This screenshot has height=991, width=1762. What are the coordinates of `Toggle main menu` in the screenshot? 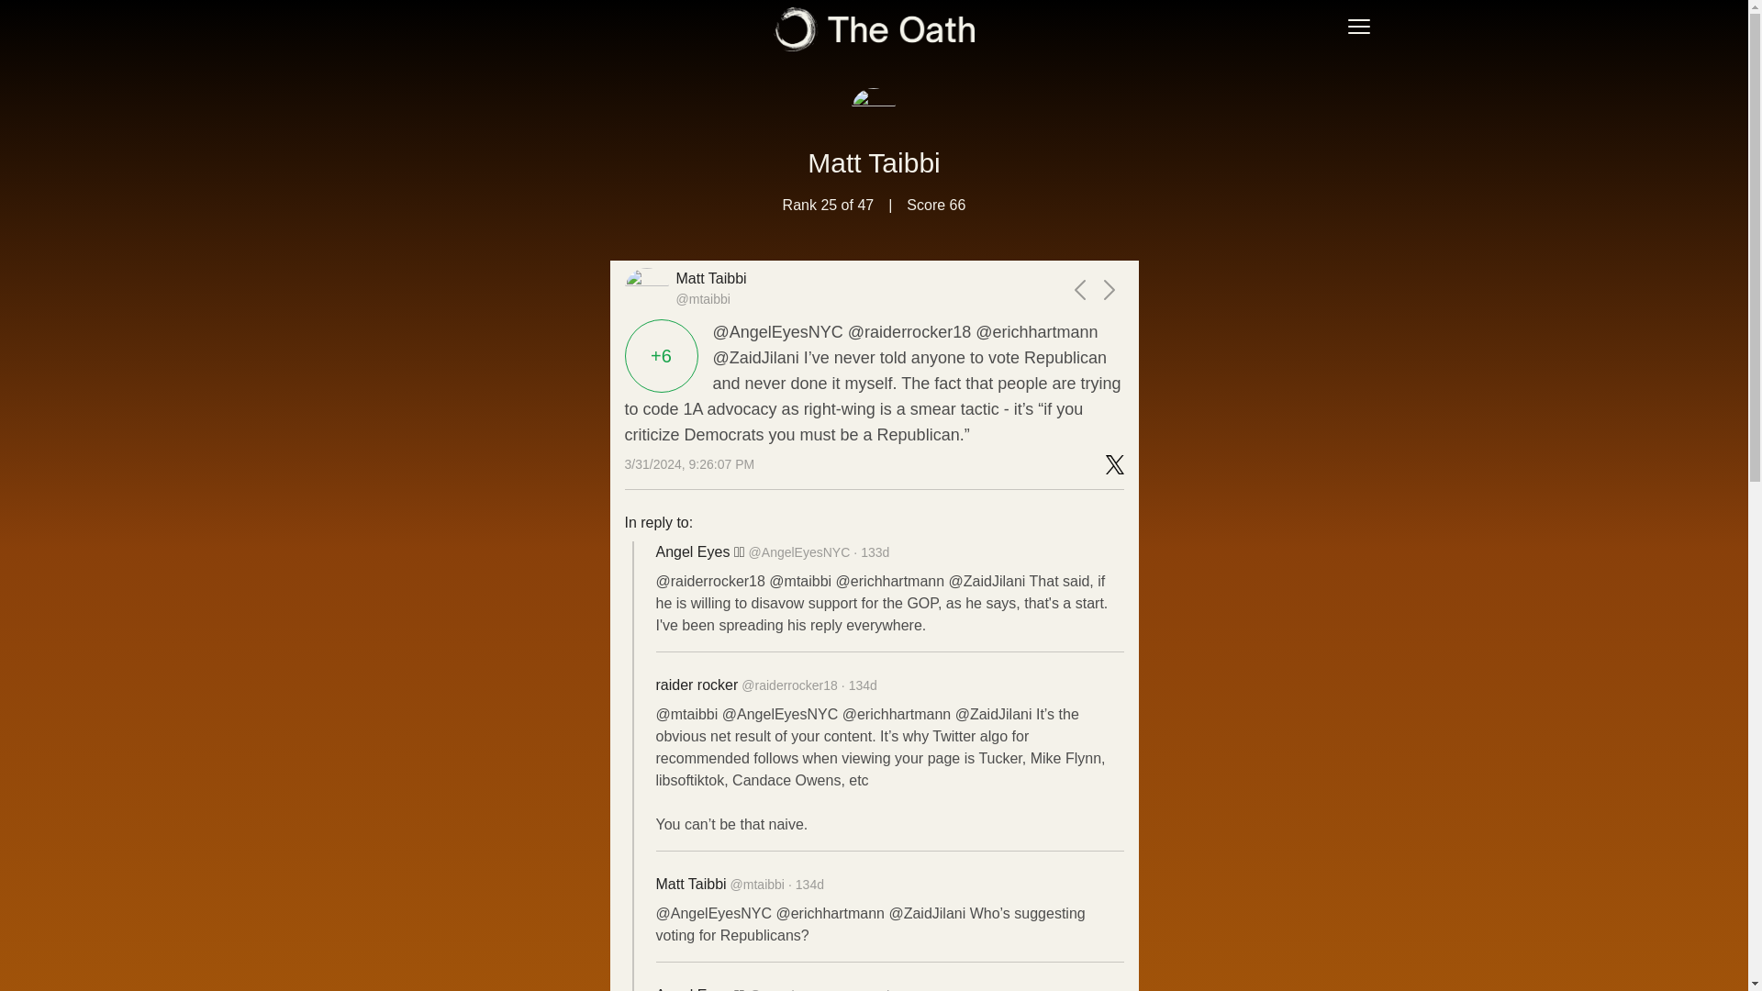 It's located at (1357, 26).